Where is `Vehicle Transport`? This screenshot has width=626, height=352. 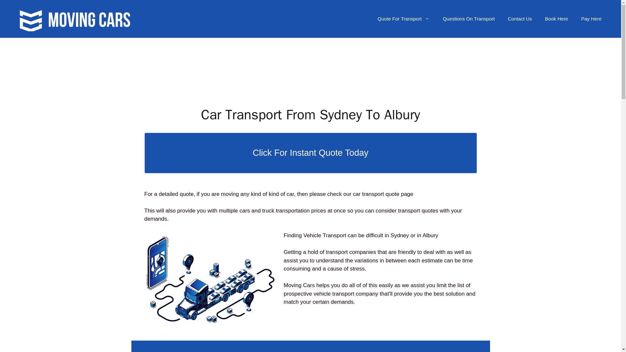 Vehicle Transport is located at coordinates (324, 235).